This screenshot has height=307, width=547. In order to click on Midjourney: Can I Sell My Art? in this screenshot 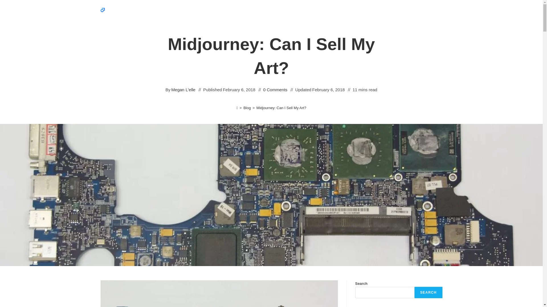, I will do `click(281, 107)`.